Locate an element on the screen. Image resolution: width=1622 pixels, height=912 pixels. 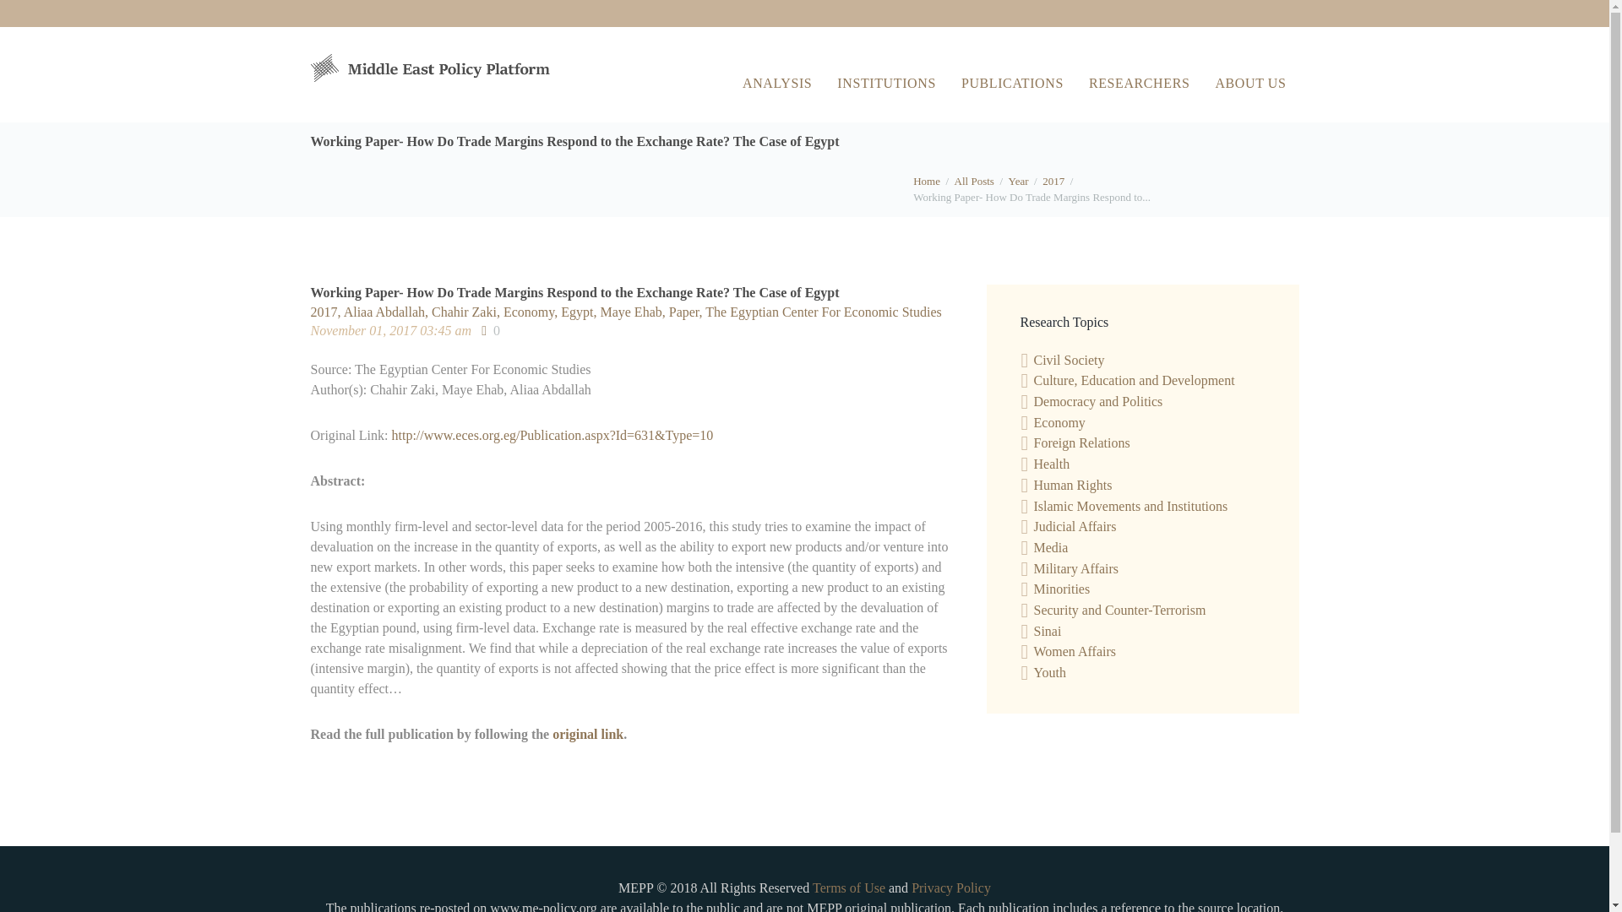
PUBLICATIONS is located at coordinates (1012, 83).